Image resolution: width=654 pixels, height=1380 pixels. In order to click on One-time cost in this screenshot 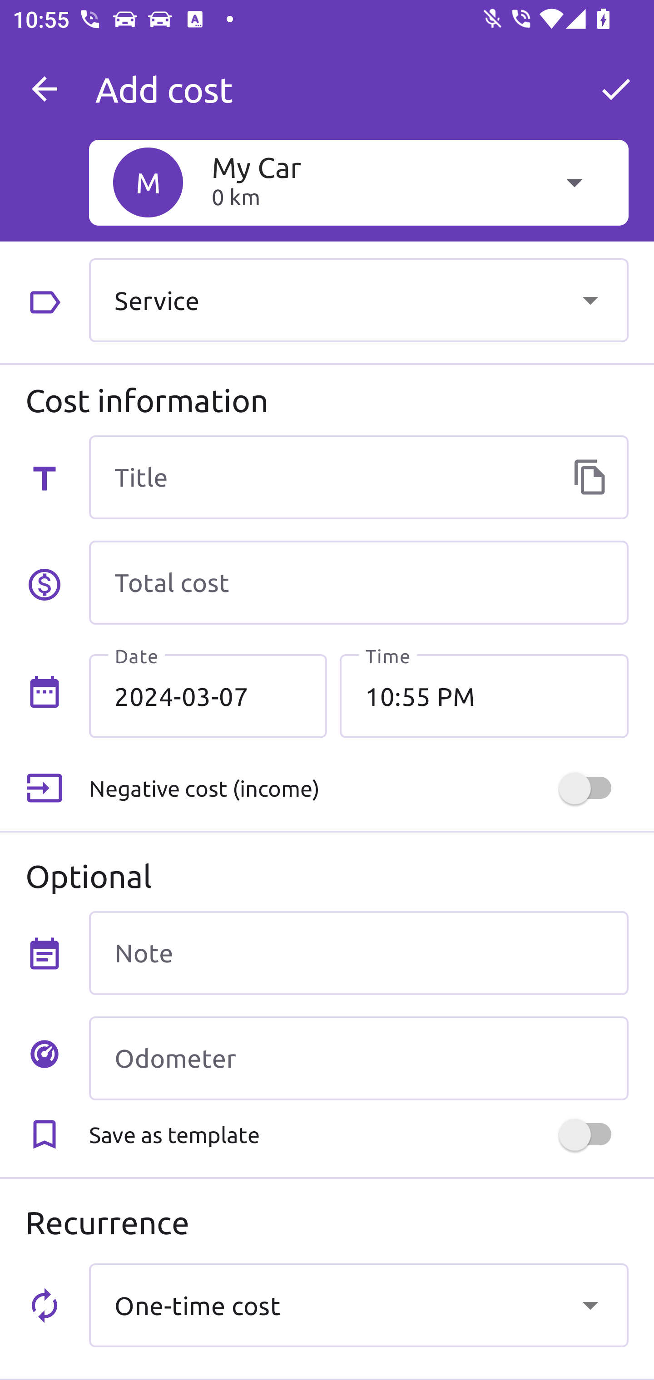, I will do `click(358, 1305)`.